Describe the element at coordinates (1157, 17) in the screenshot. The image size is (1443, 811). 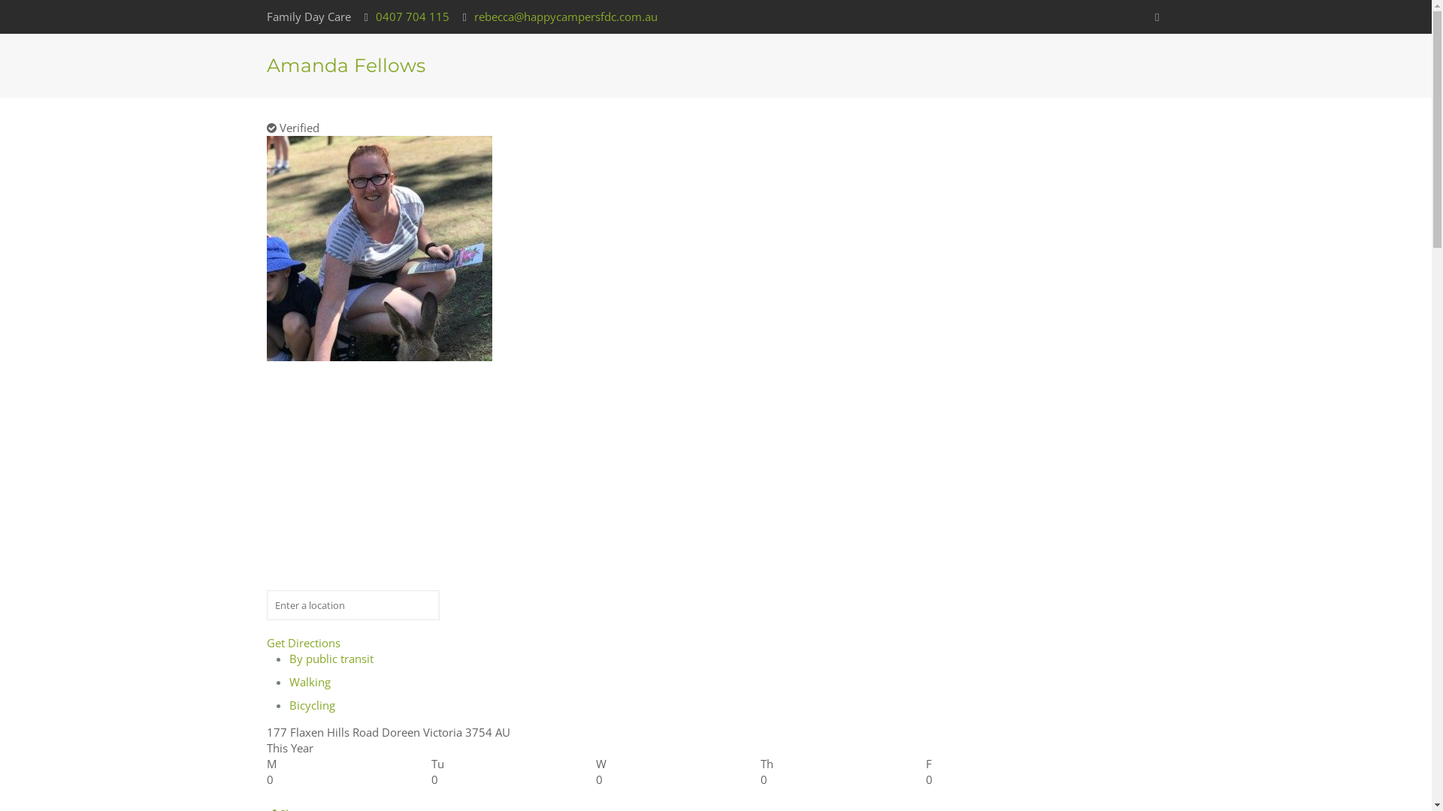
I see `Facebook` at that location.